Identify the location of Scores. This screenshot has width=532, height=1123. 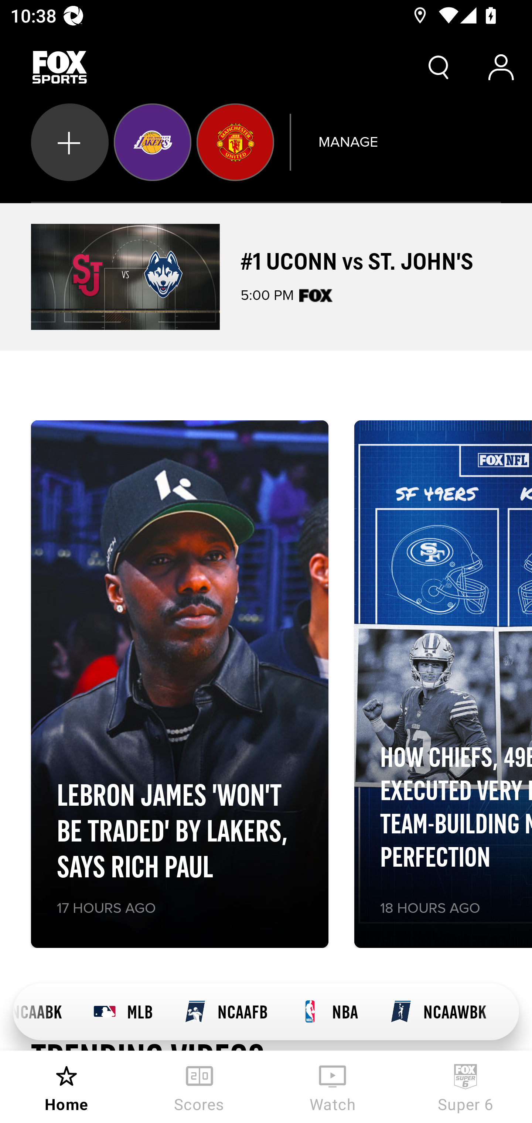
(199, 1087).